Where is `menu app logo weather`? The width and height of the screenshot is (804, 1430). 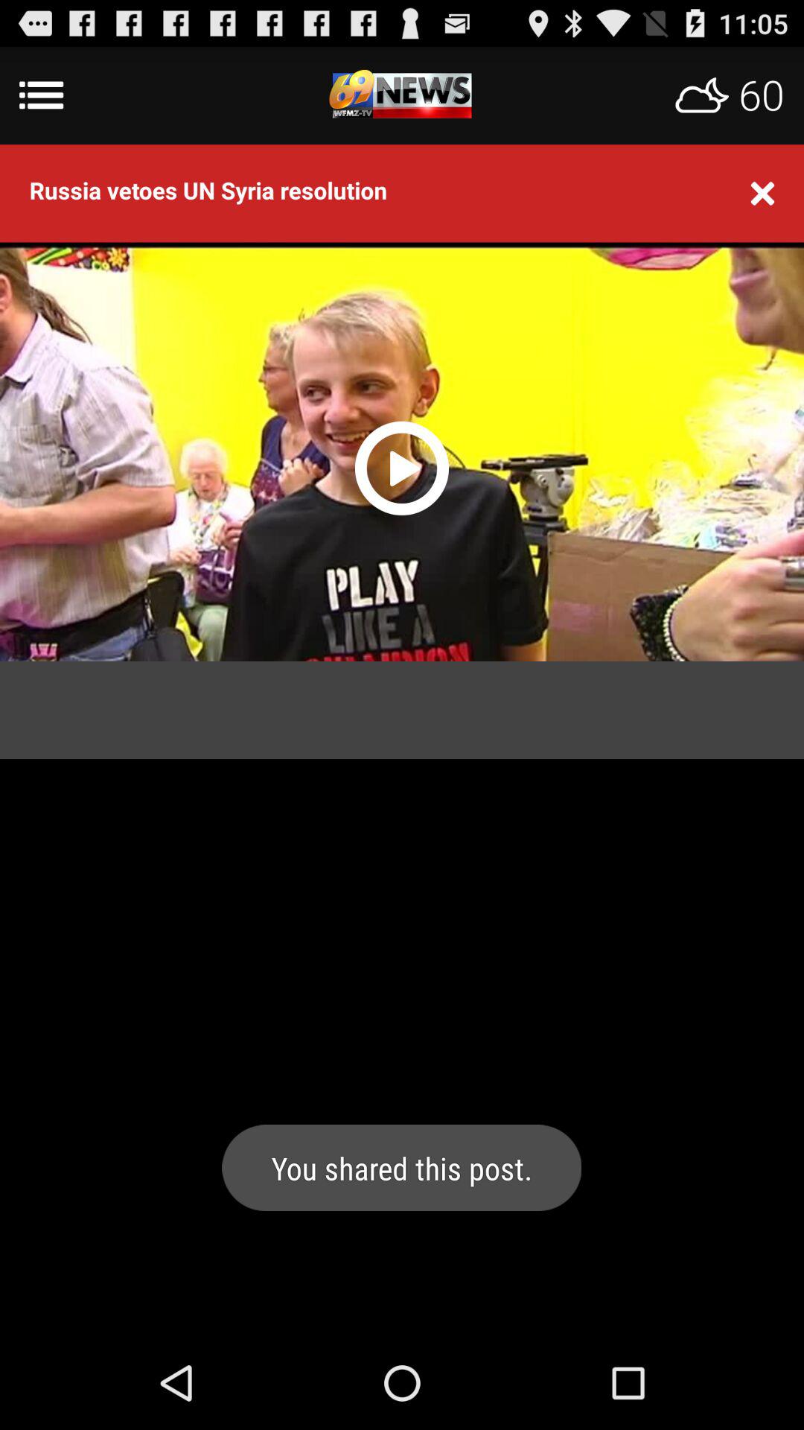
menu app logo weather is located at coordinates (402, 95).